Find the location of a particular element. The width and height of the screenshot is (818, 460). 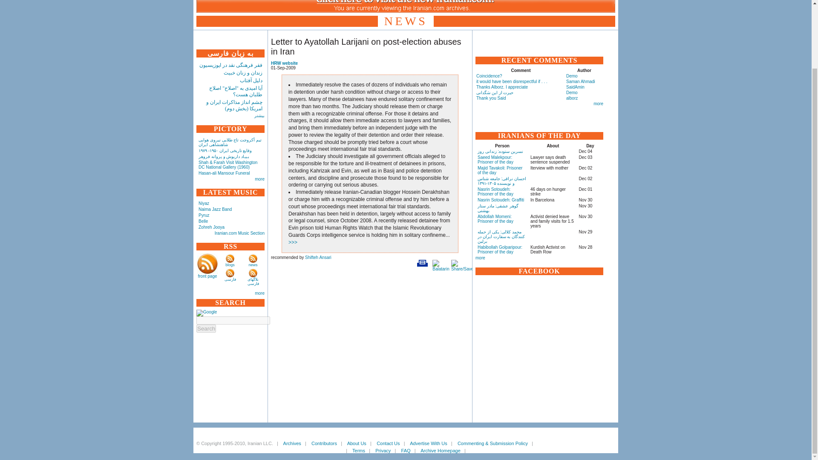

Google is located at coordinates (206, 313).